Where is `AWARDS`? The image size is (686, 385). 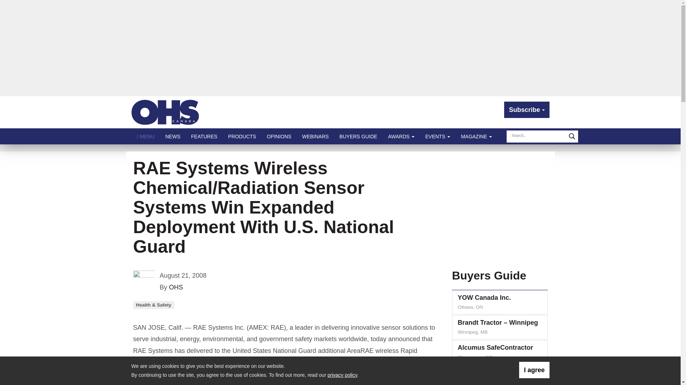 AWARDS is located at coordinates (401, 136).